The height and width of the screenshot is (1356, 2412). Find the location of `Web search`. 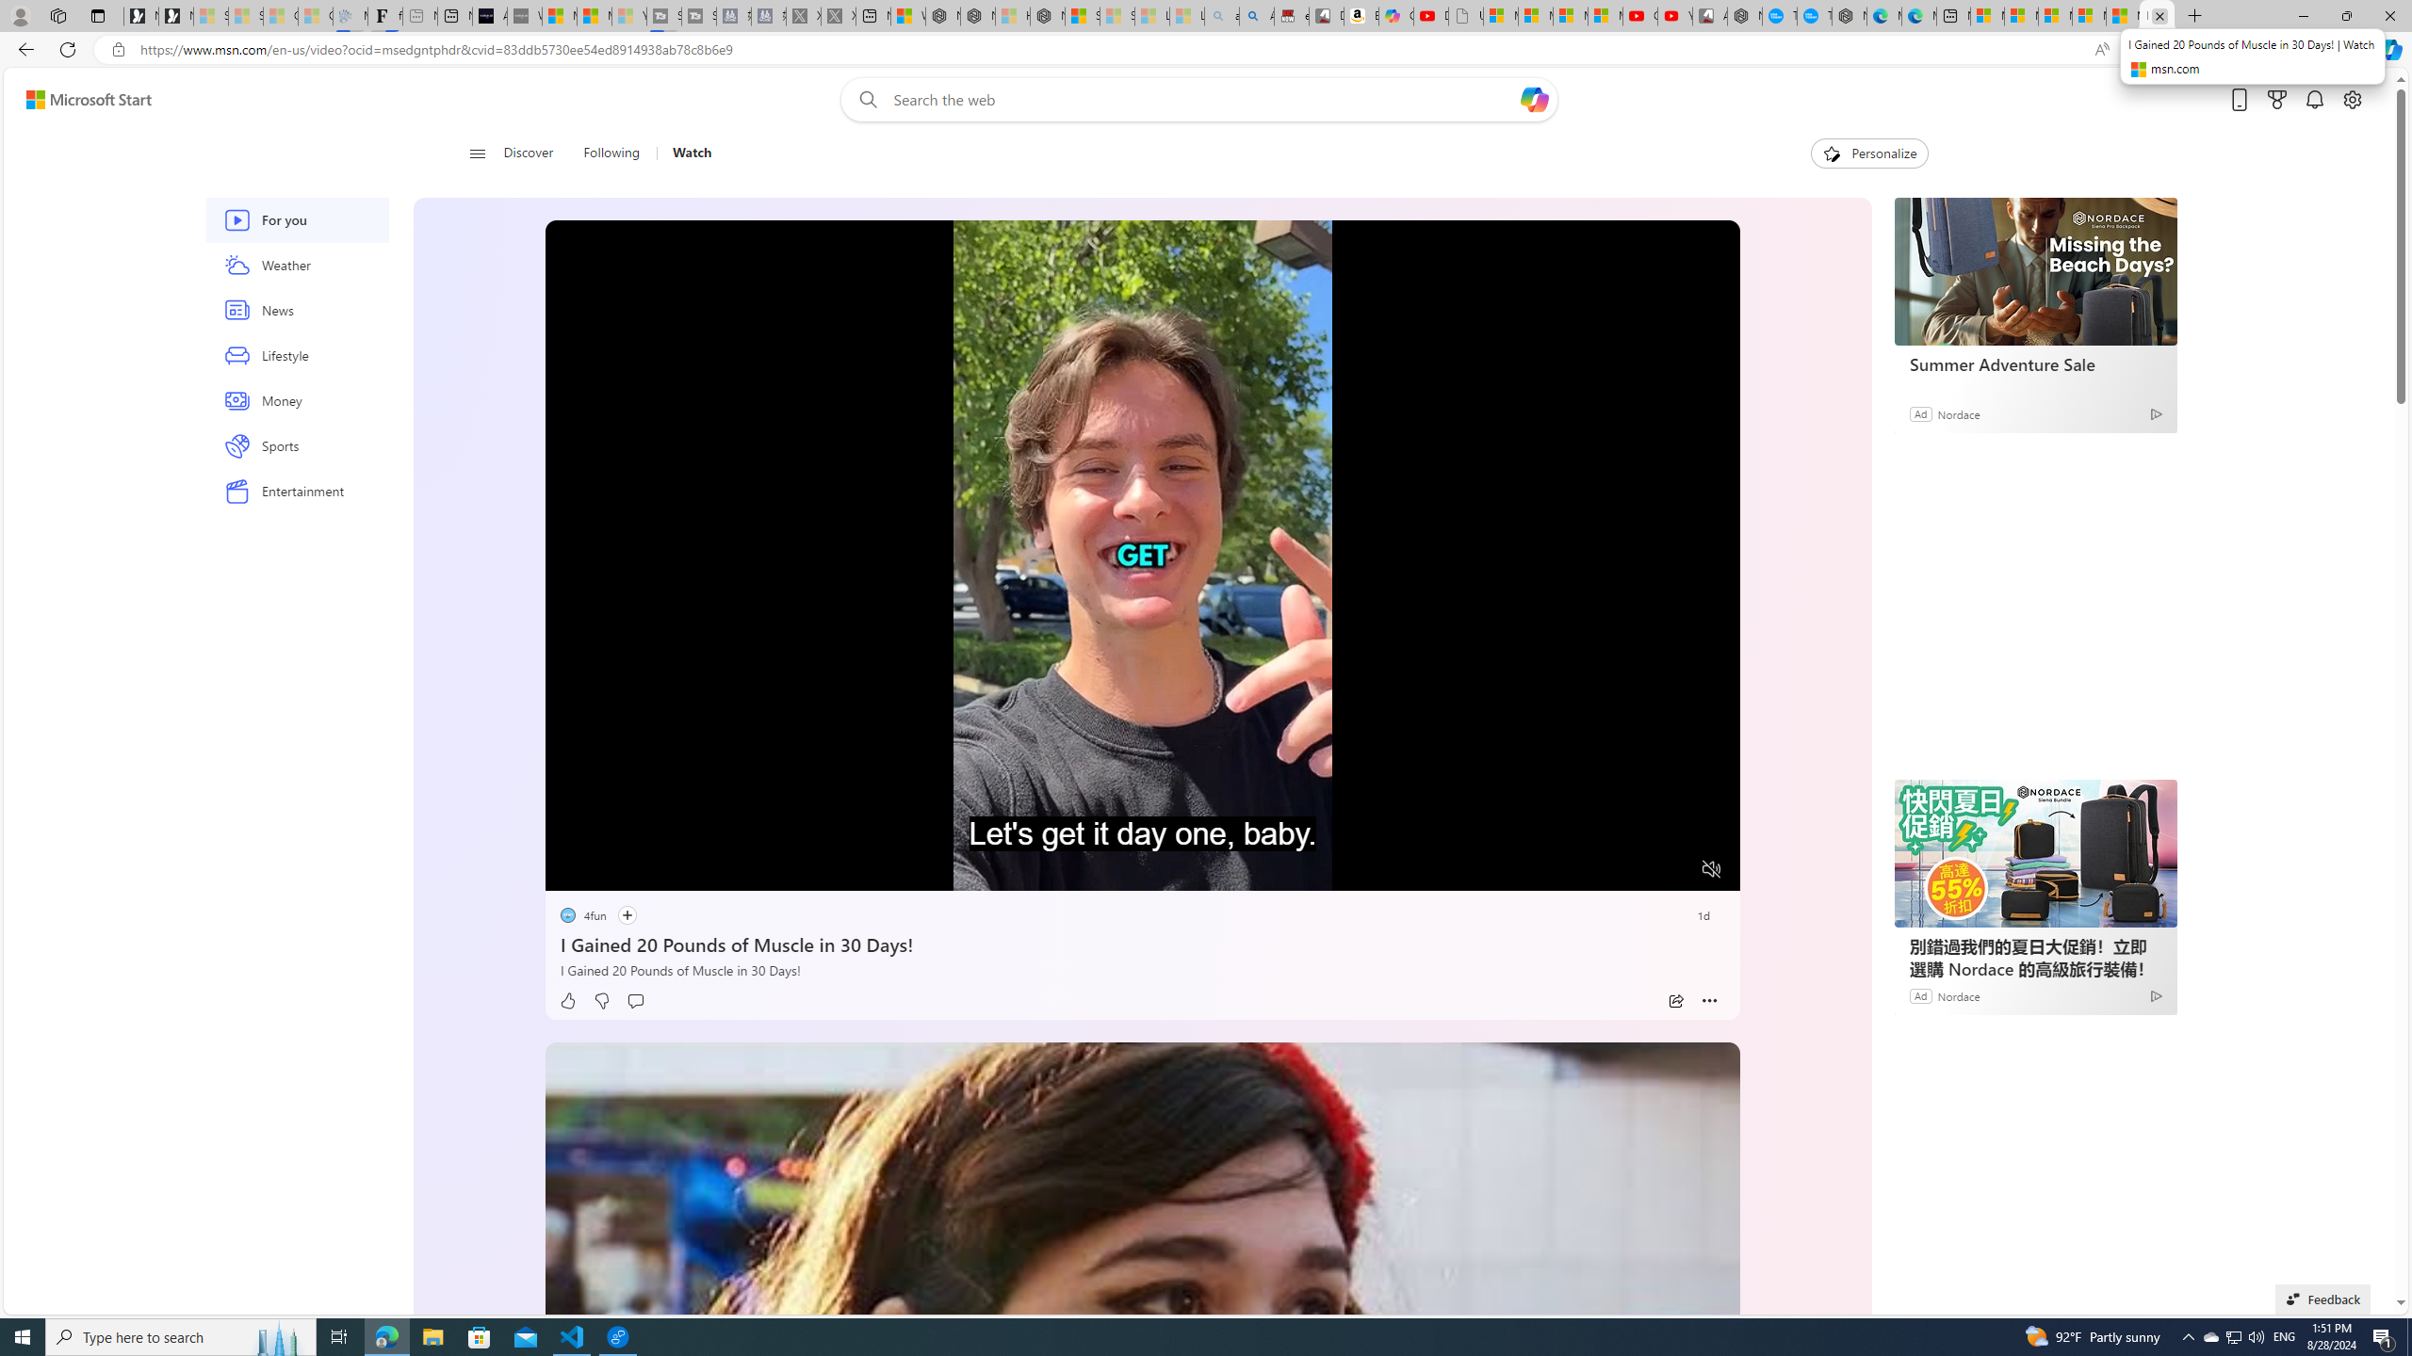

Web search is located at coordinates (863, 100).